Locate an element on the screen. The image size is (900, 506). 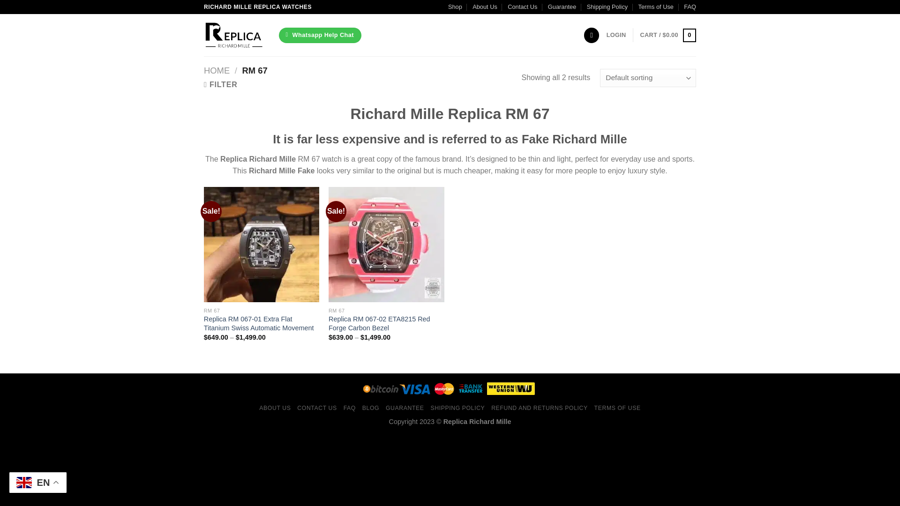
Guarantee is located at coordinates (562, 7).